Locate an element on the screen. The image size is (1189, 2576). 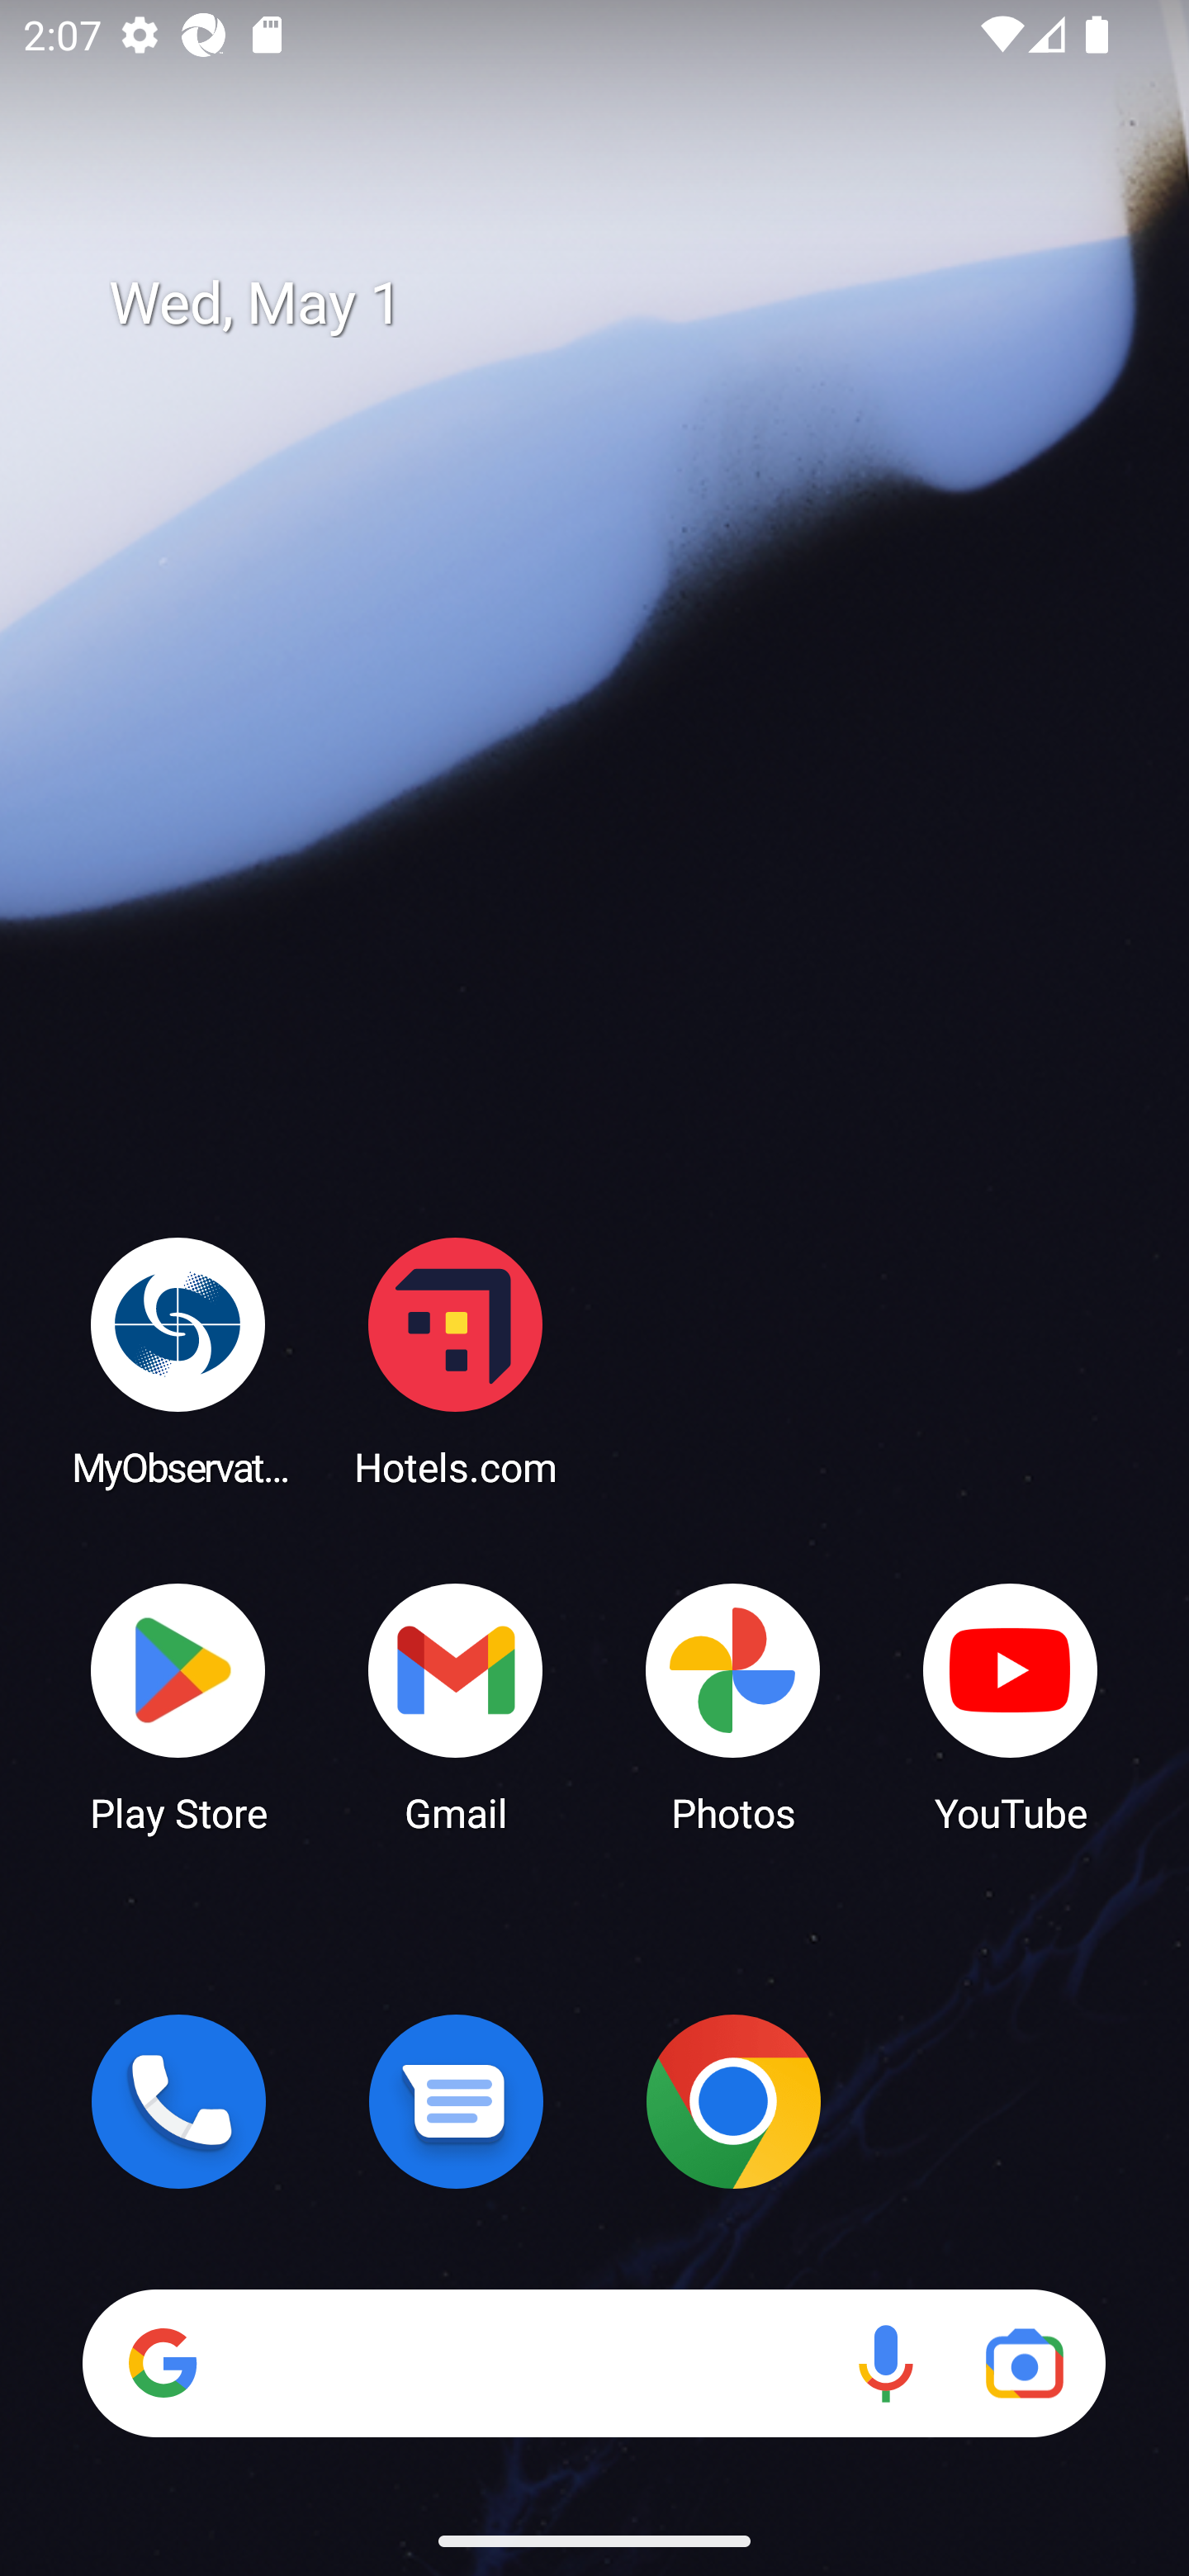
Messages is located at coordinates (456, 2101).